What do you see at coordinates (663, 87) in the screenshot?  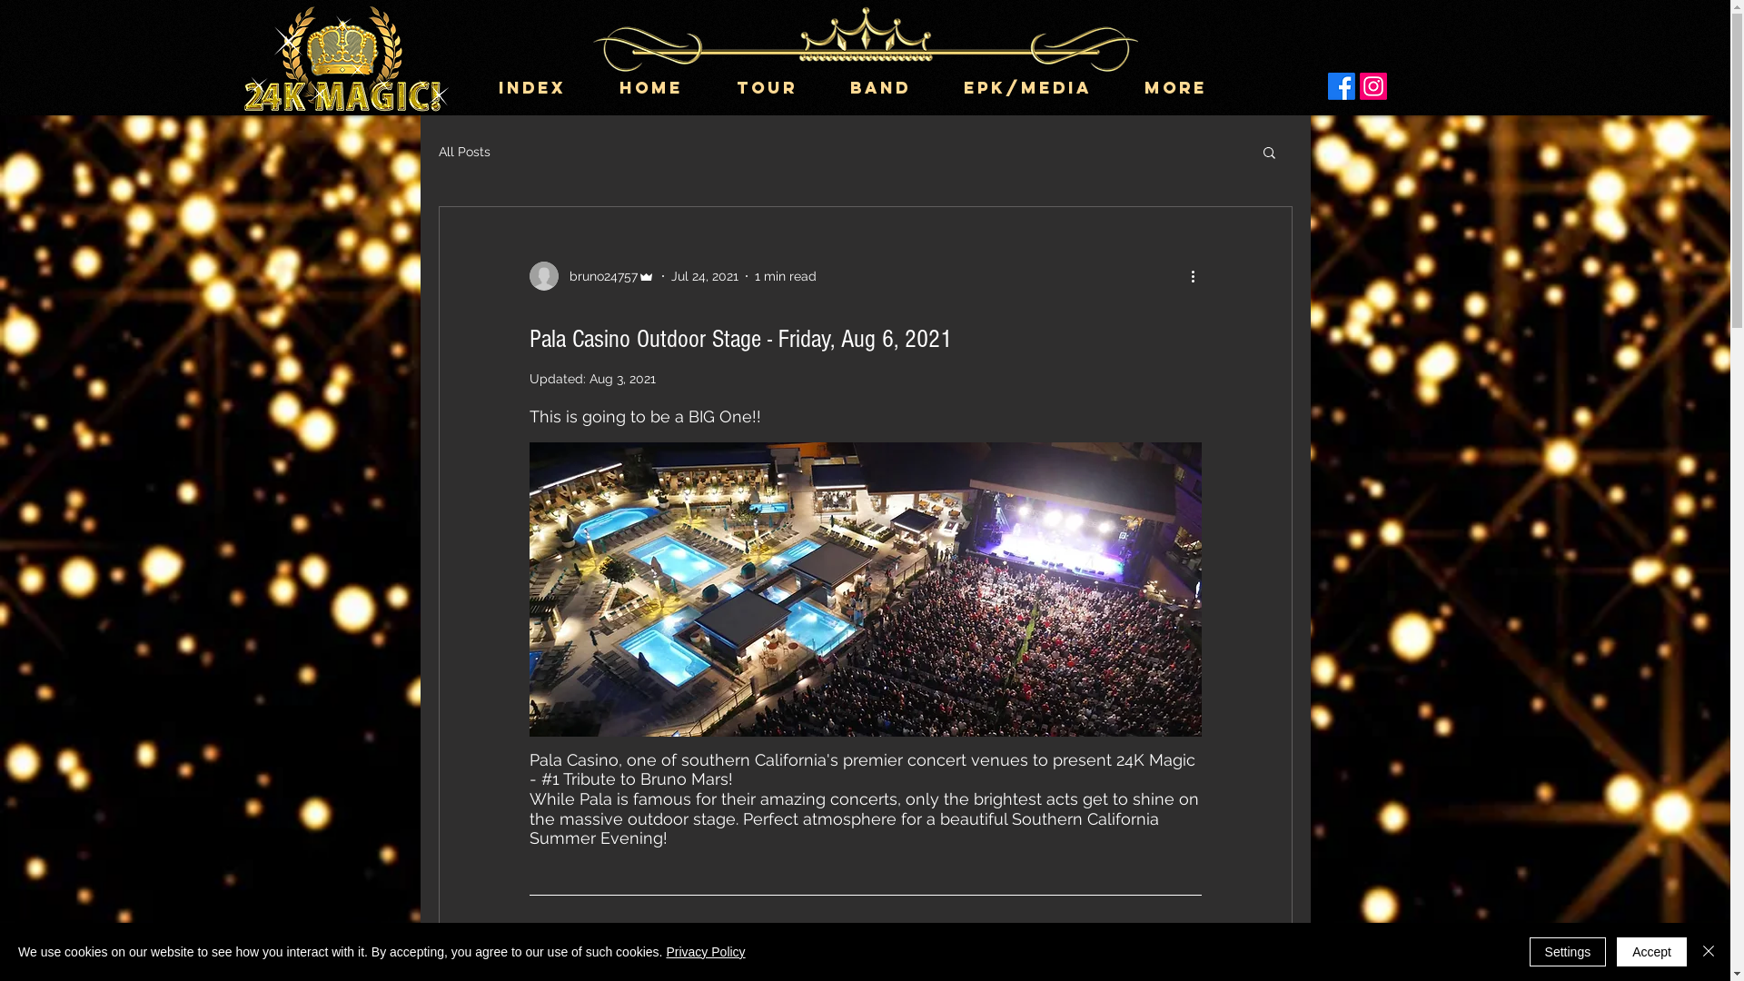 I see `HOME` at bounding box center [663, 87].